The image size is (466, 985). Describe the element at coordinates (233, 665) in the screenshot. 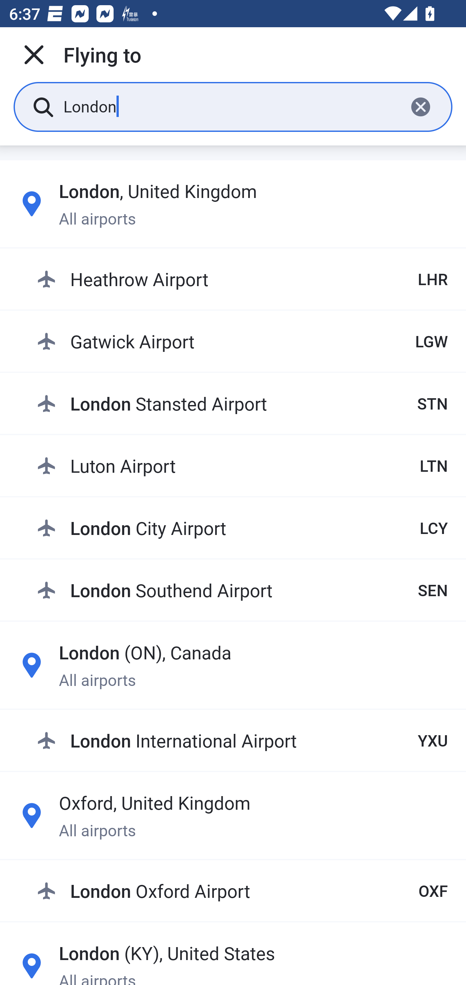

I see `London (ON), Canada All airports` at that location.